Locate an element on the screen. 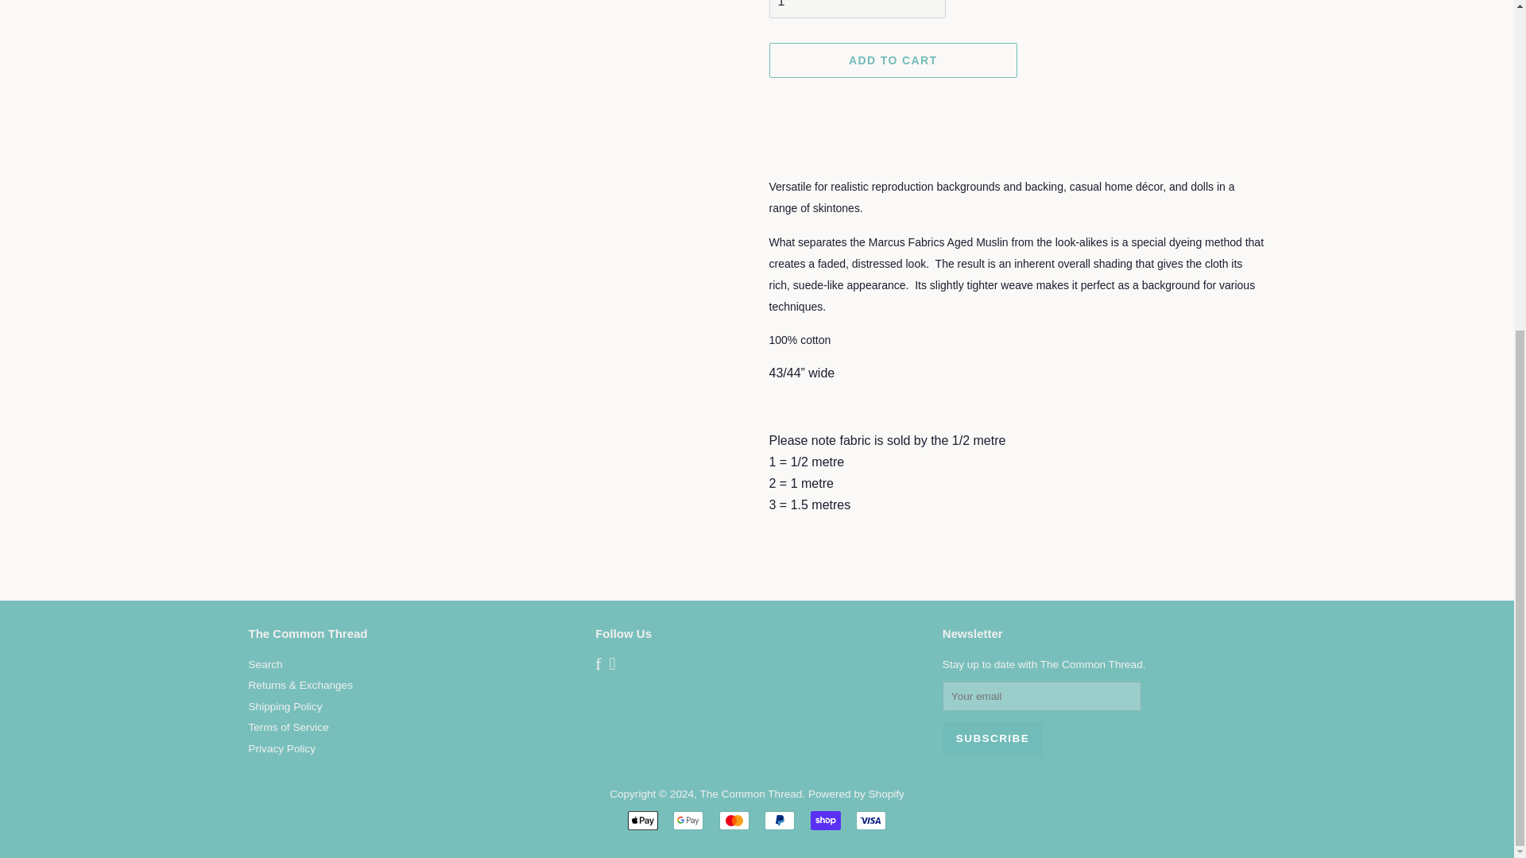  1 is located at coordinates (857, 9).